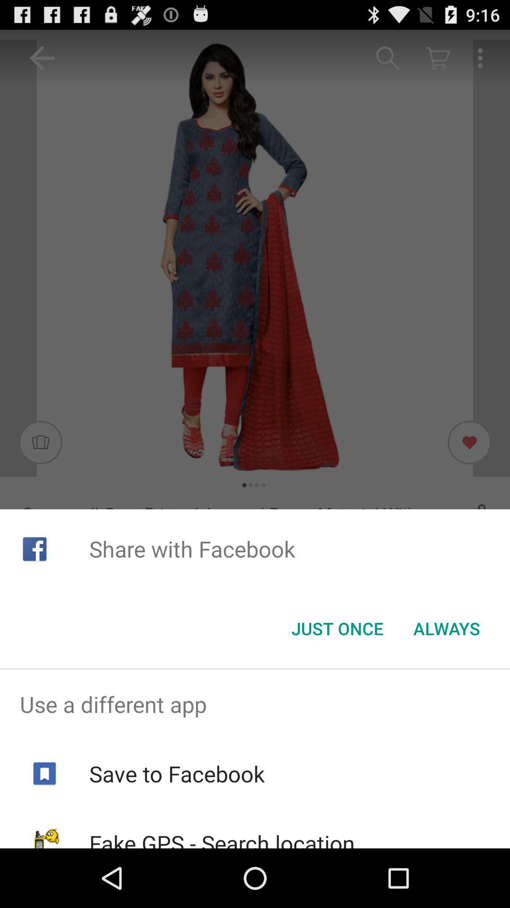 This screenshot has height=908, width=510. Describe the element at coordinates (337, 629) in the screenshot. I see `press the button to the left of always` at that location.